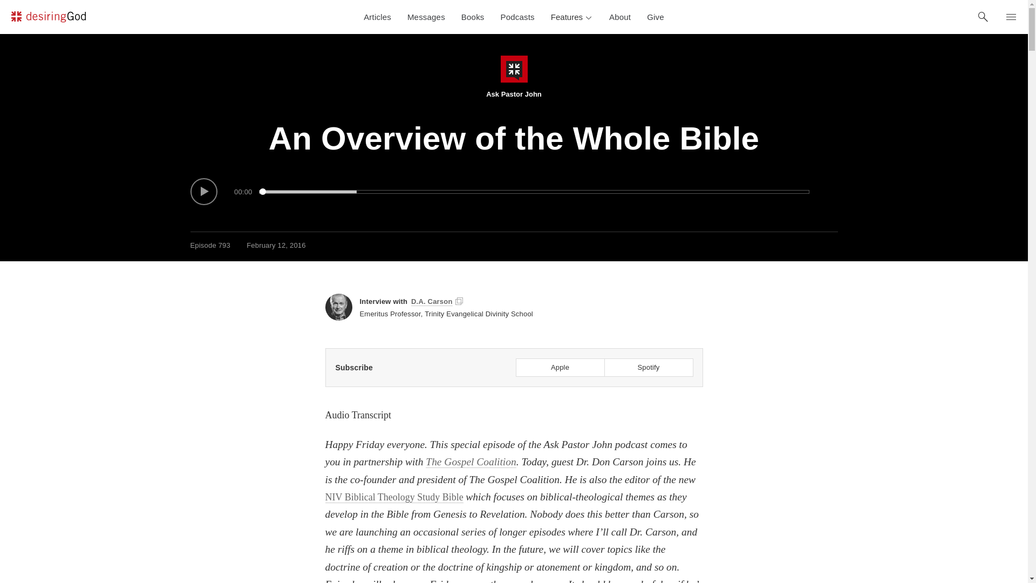  Describe the element at coordinates (426, 17) in the screenshot. I see `Messages` at that location.